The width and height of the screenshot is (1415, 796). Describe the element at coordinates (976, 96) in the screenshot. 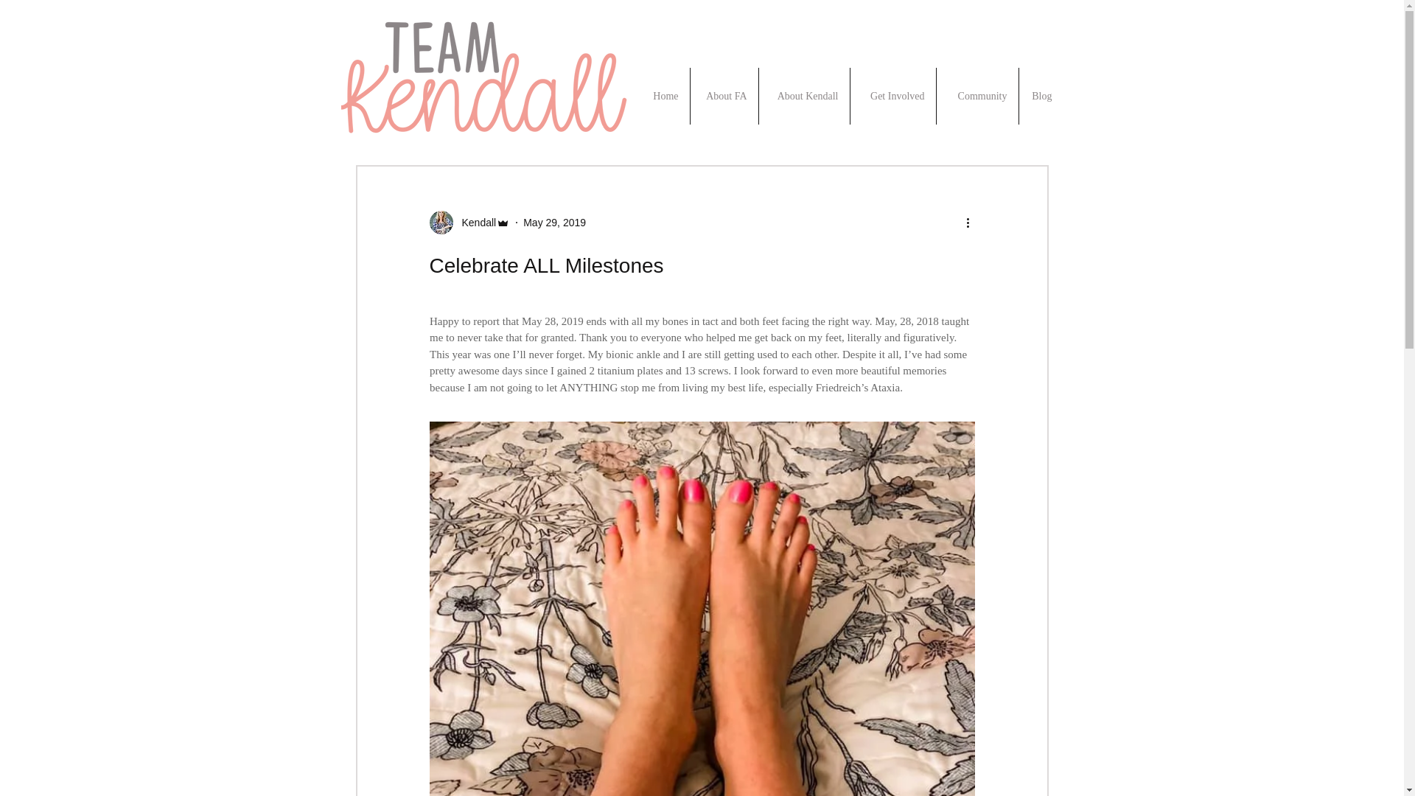

I see `Community` at that location.